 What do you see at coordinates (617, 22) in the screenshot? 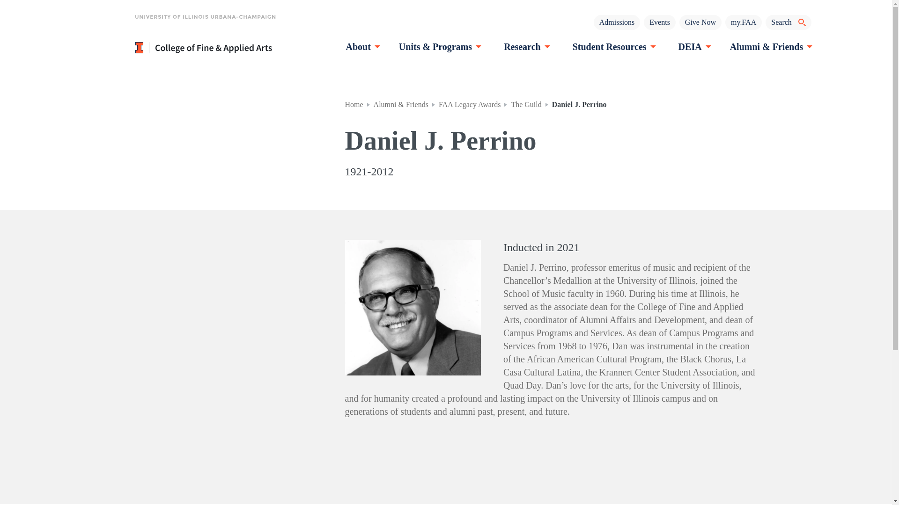
I see `Admissions` at bounding box center [617, 22].